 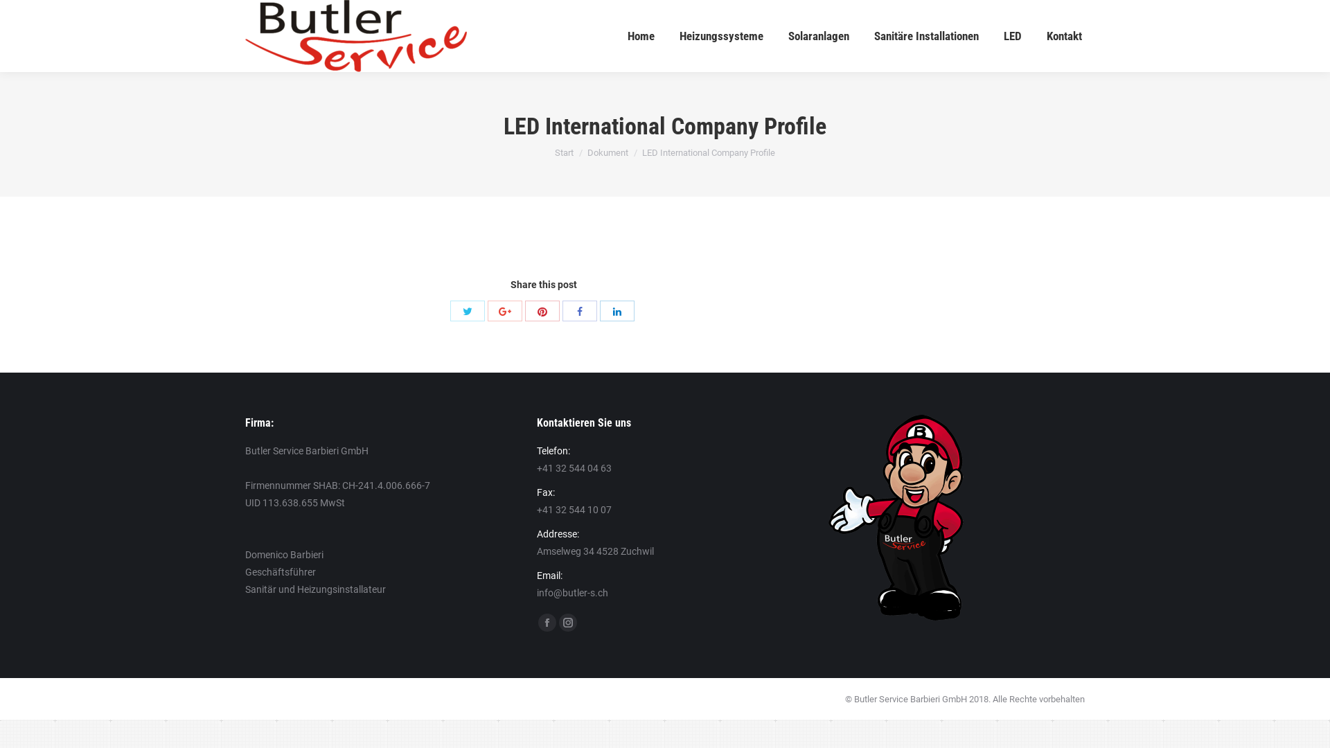 What do you see at coordinates (505, 311) in the screenshot?
I see `Share with Google+` at bounding box center [505, 311].